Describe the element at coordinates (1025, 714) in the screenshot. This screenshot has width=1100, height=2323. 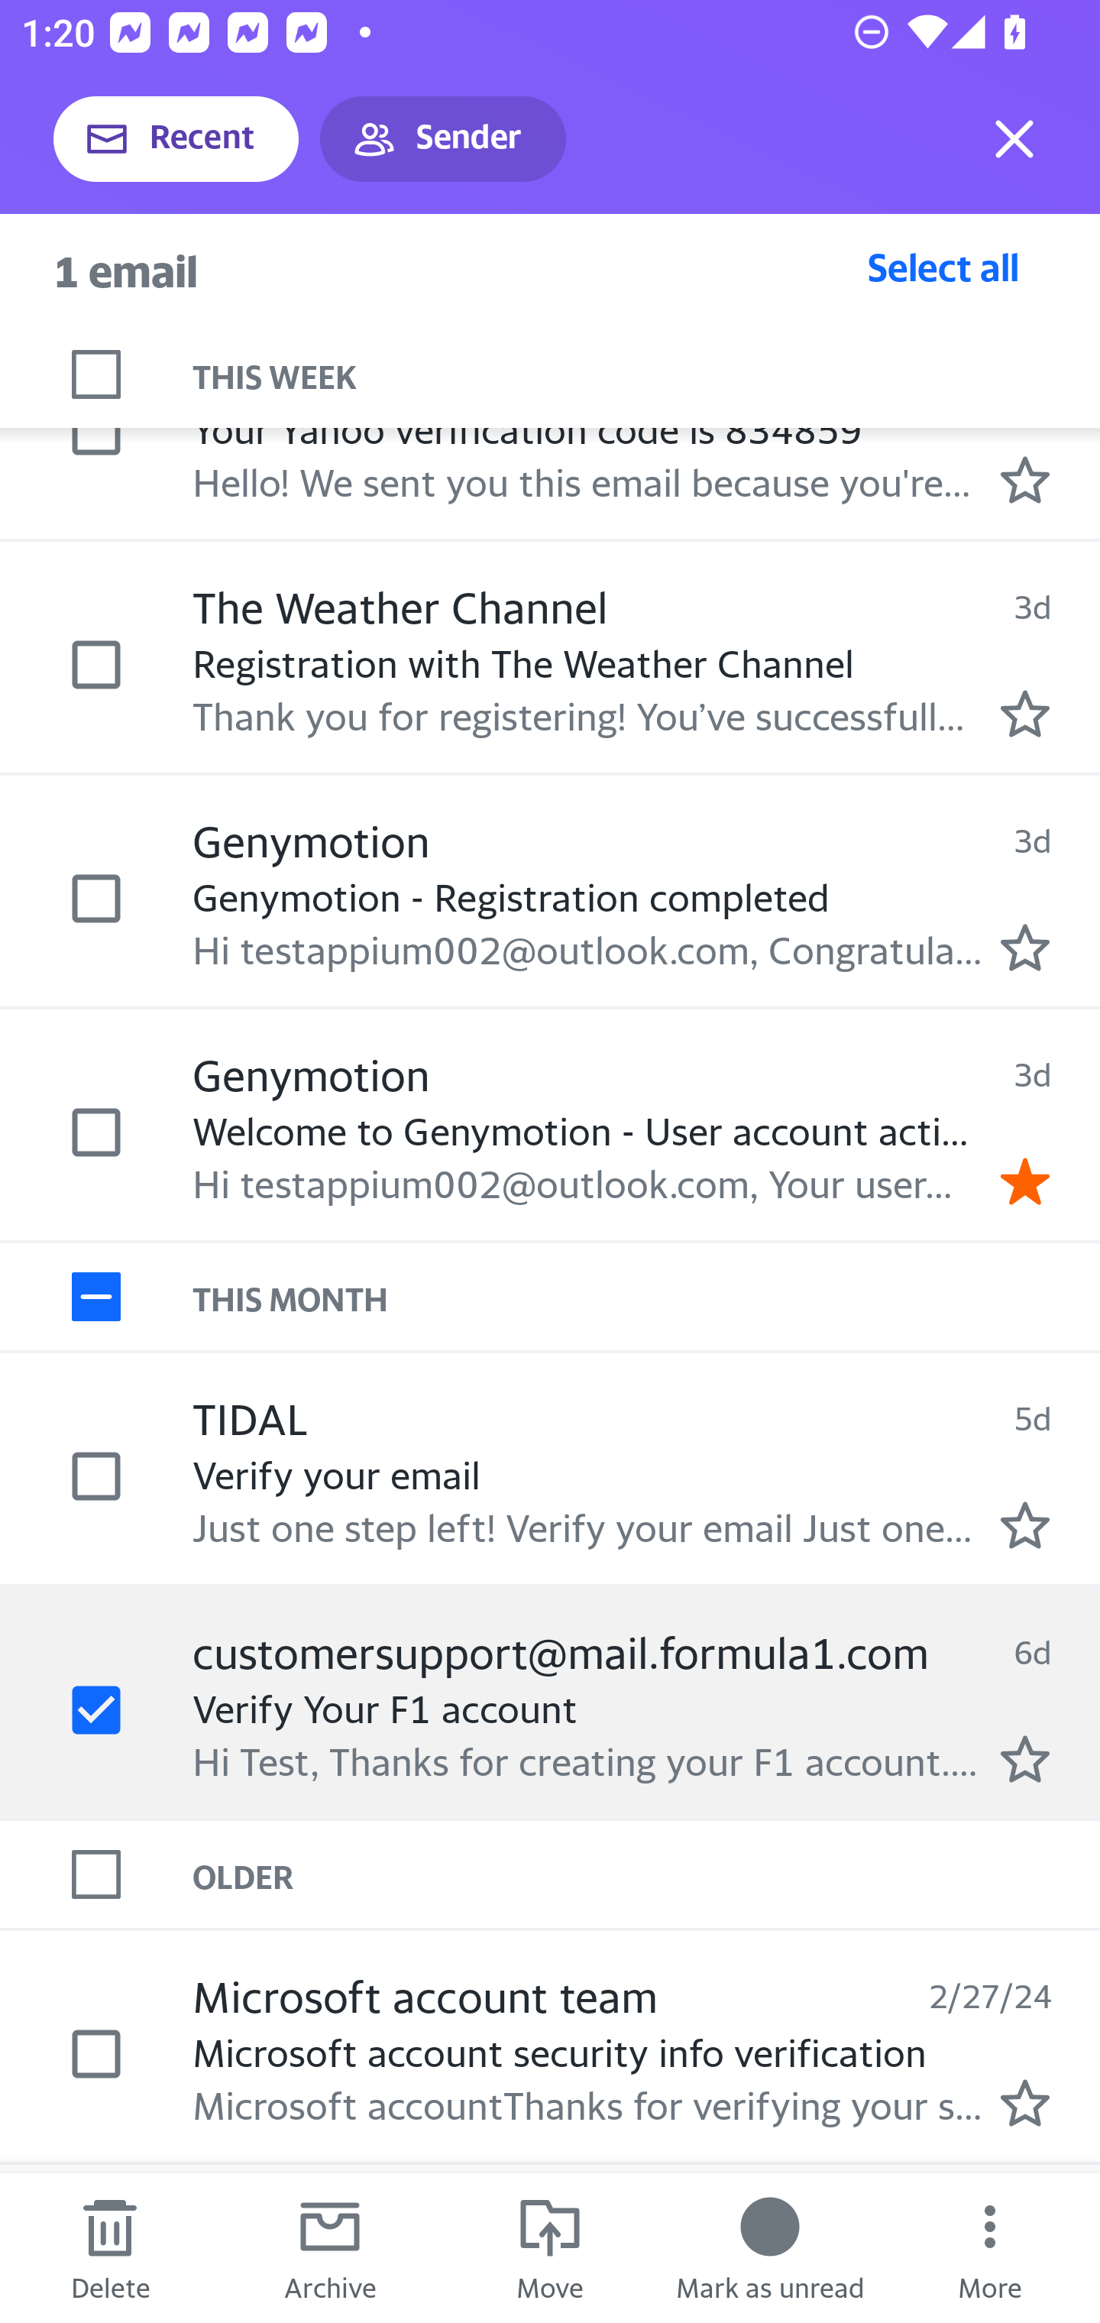
I see `Mark as starred.` at that location.